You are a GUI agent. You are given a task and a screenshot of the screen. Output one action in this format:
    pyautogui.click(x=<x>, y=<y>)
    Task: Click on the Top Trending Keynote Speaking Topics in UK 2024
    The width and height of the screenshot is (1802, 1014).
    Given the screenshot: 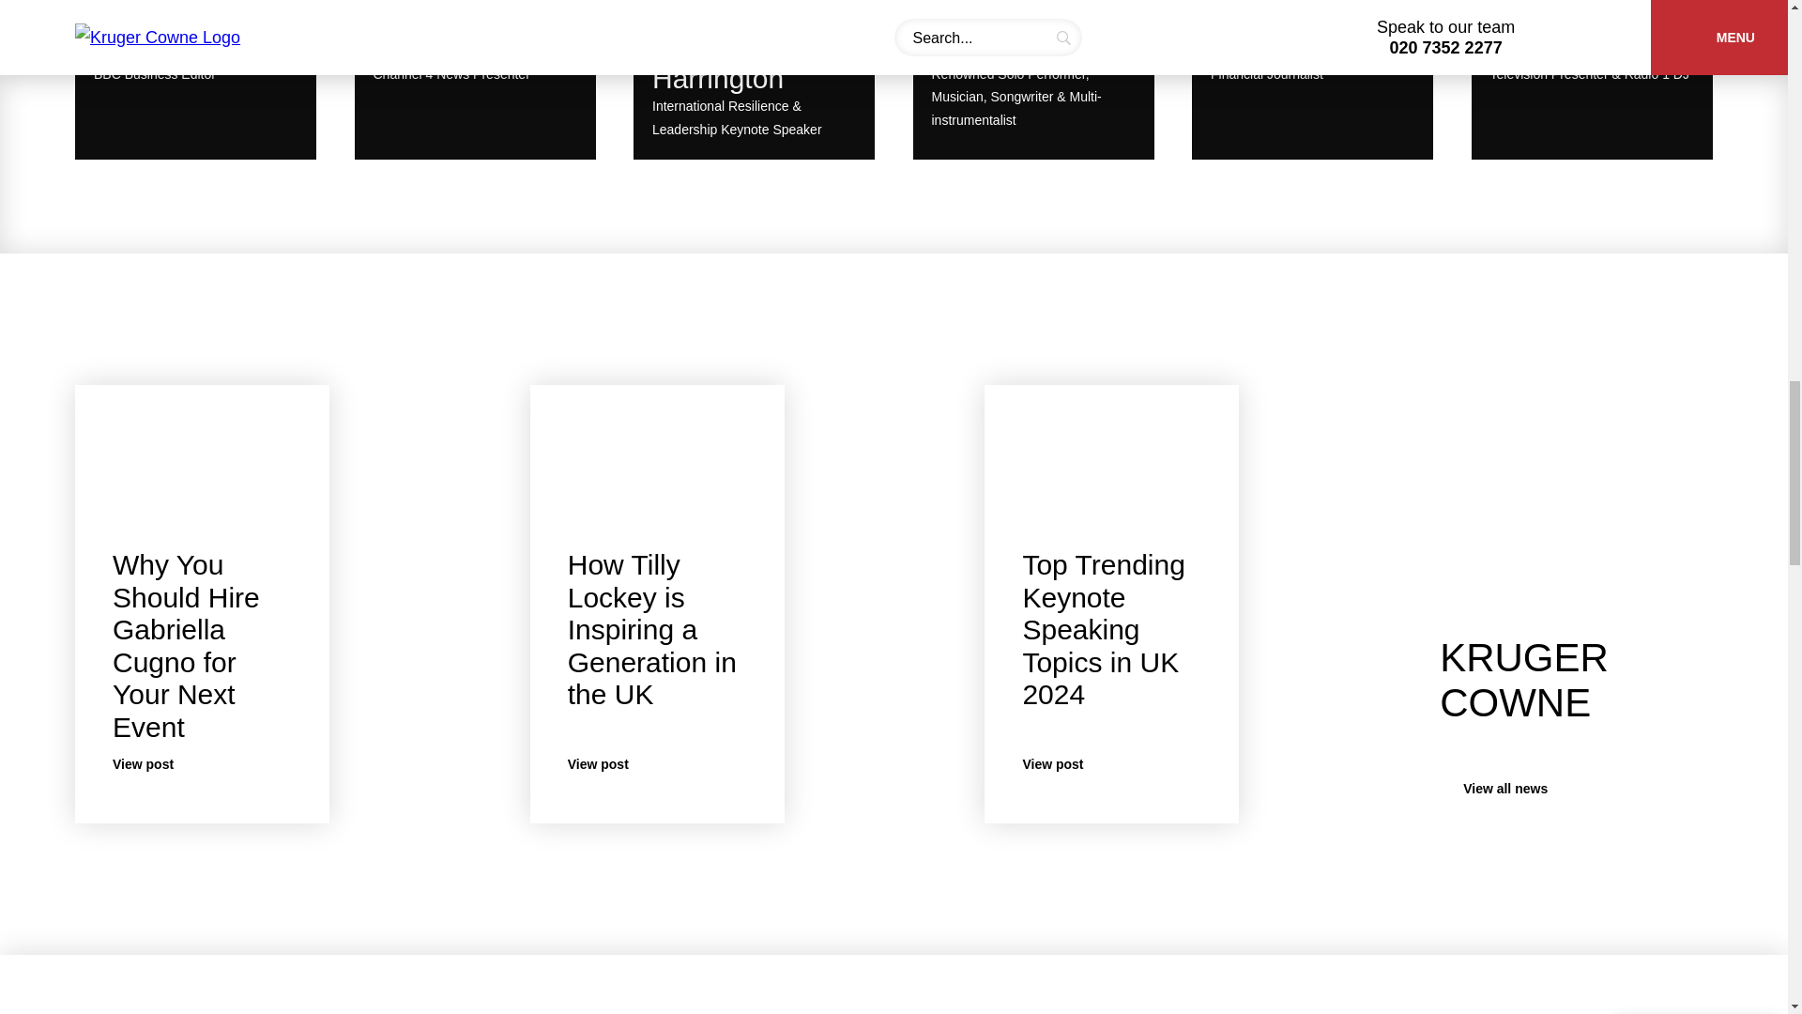 What is the action you would take?
    pyautogui.click(x=202, y=764)
    